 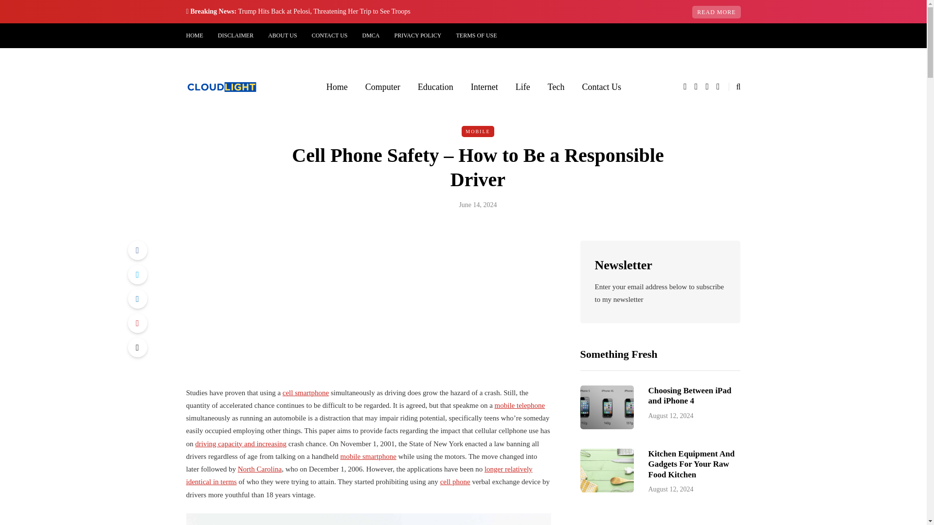 What do you see at coordinates (716, 12) in the screenshot?
I see `READ MORE` at bounding box center [716, 12].